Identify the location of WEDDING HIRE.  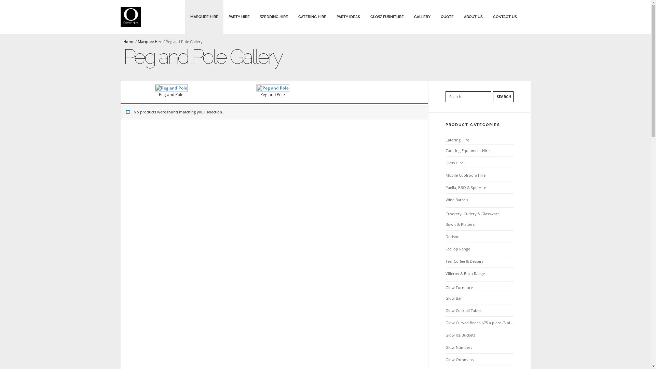
(274, 17).